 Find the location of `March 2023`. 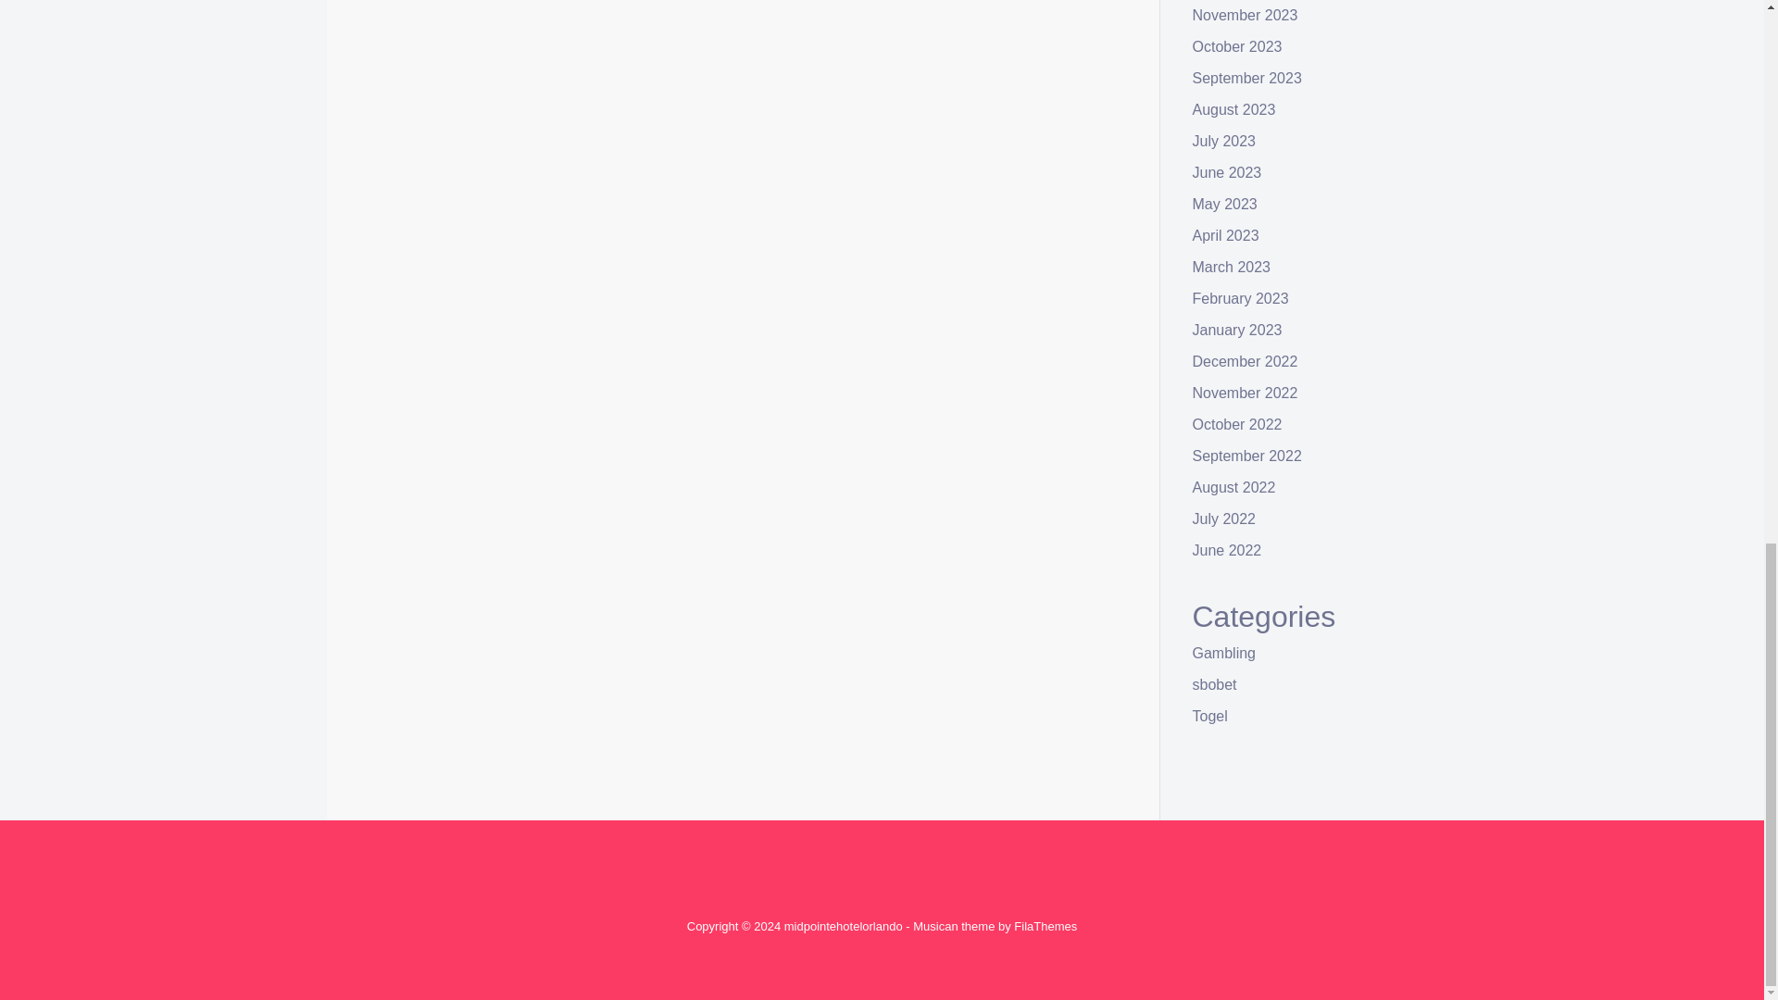

March 2023 is located at coordinates (1232, 267).